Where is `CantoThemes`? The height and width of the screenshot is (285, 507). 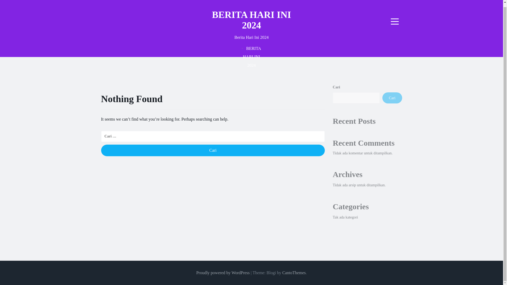 CantoThemes is located at coordinates (294, 273).